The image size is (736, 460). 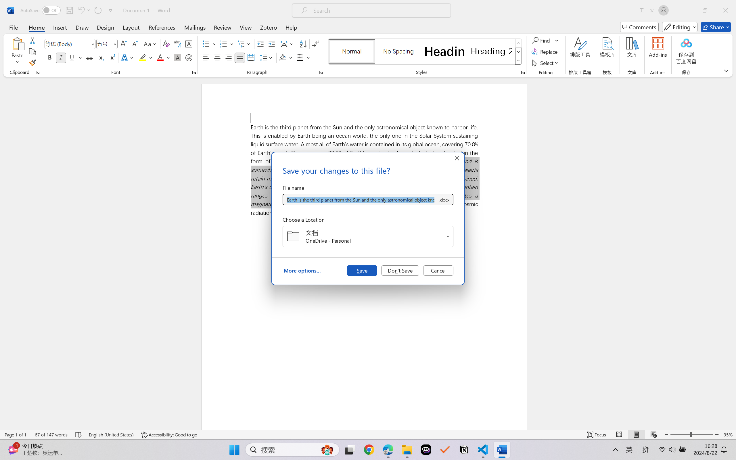 I want to click on Font..., so click(x=194, y=72).